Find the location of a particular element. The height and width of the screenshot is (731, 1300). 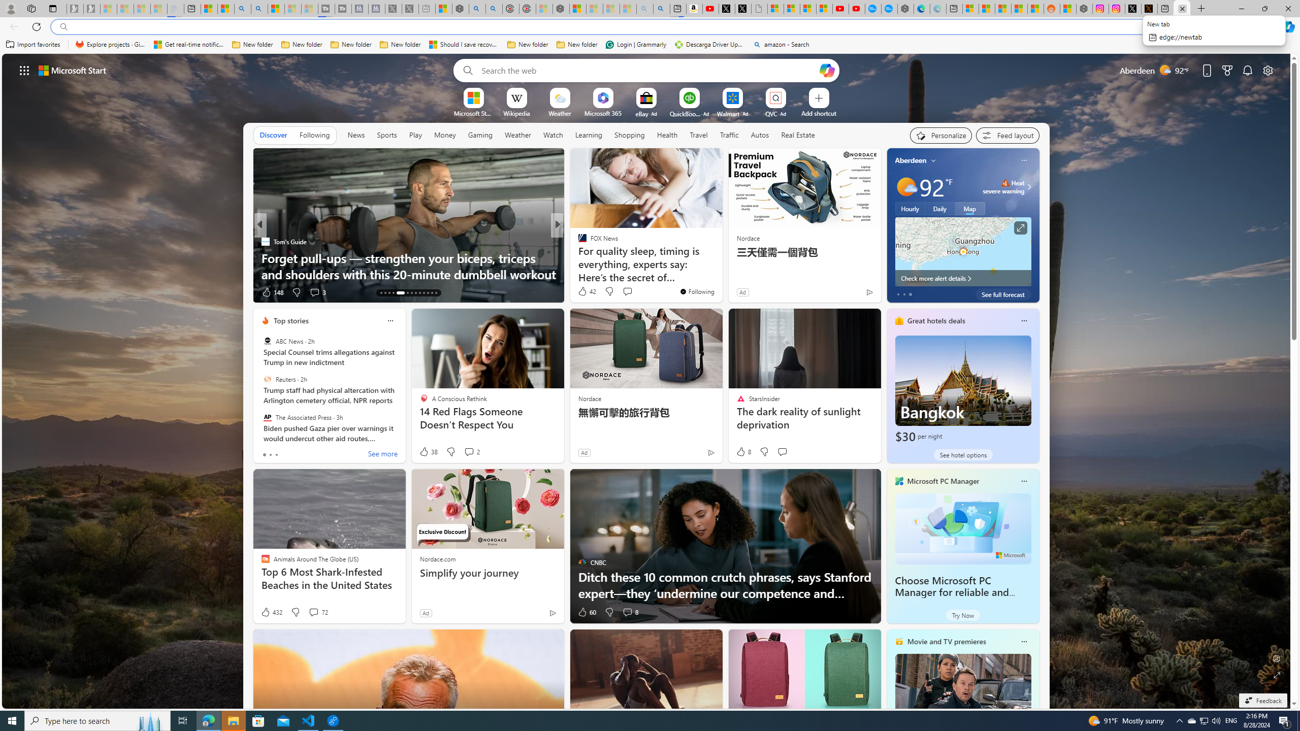

AutomationID: tab-19 is located at coordinates (411, 293).